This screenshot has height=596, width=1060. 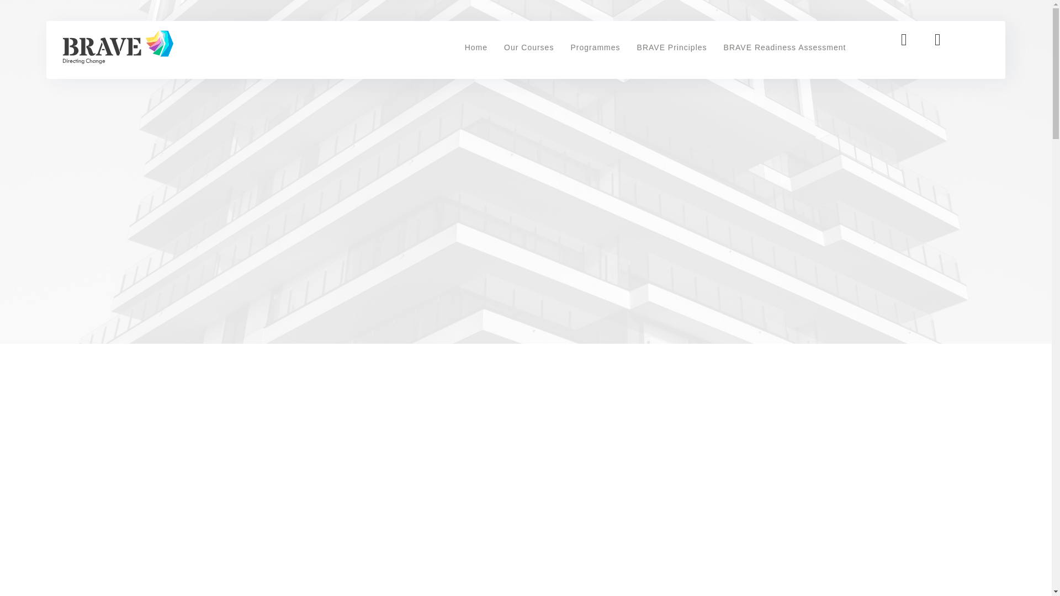 I want to click on BRAVE Principles, so click(x=671, y=47).